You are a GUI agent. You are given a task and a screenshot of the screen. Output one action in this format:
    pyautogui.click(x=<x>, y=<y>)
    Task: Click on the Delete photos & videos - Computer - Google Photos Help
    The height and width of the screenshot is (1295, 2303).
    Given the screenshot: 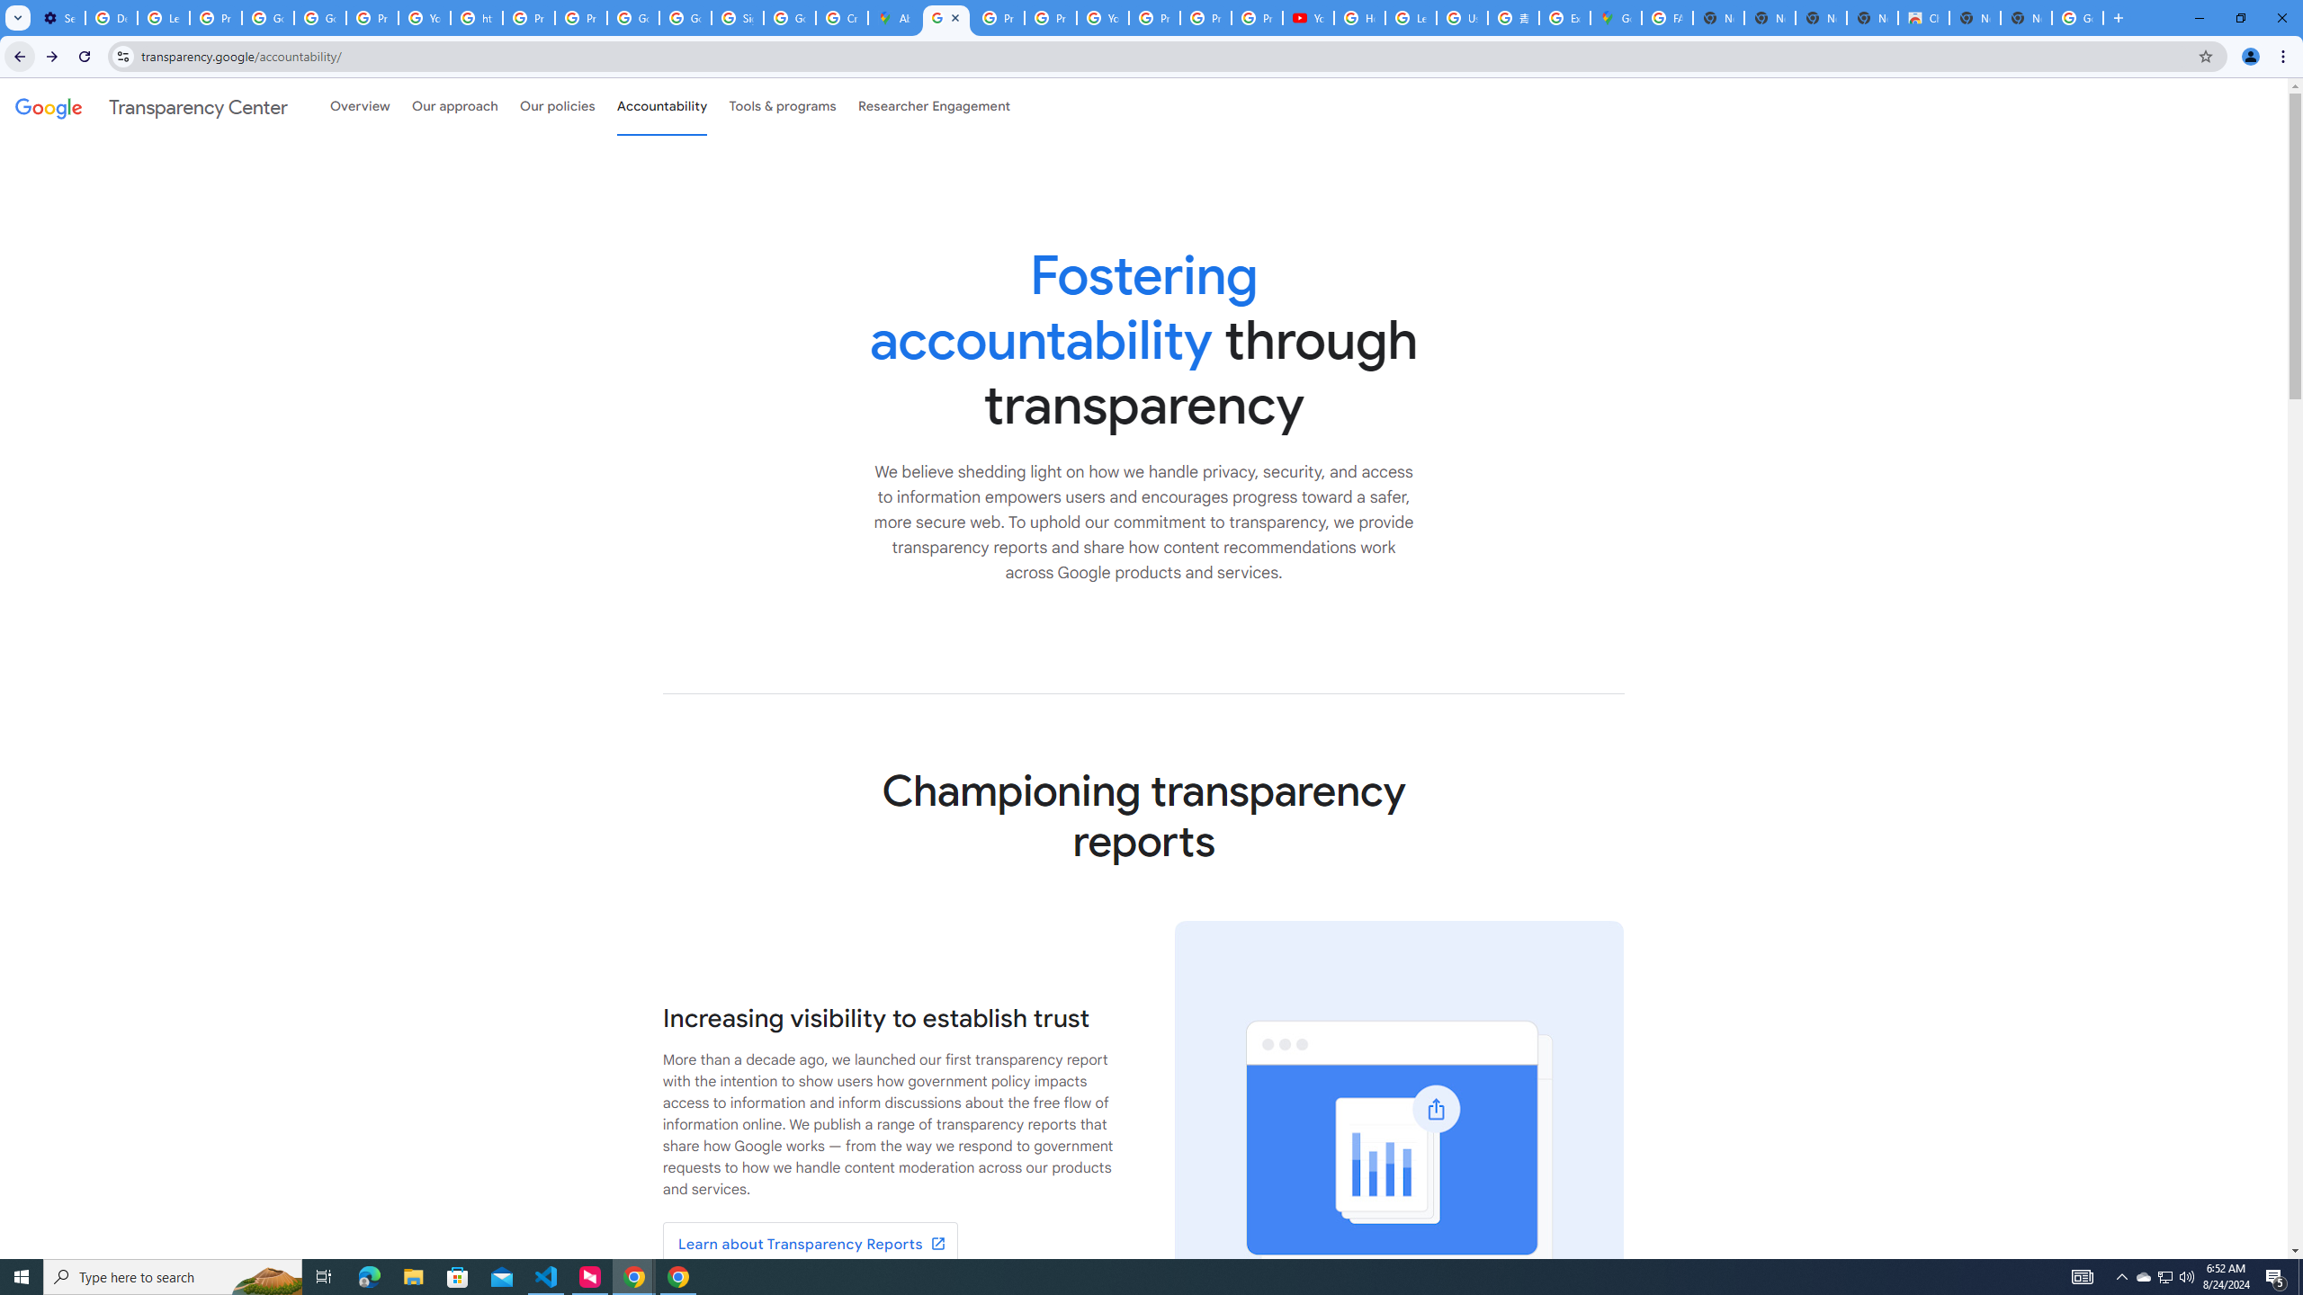 What is the action you would take?
    pyautogui.click(x=112, y=18)
    